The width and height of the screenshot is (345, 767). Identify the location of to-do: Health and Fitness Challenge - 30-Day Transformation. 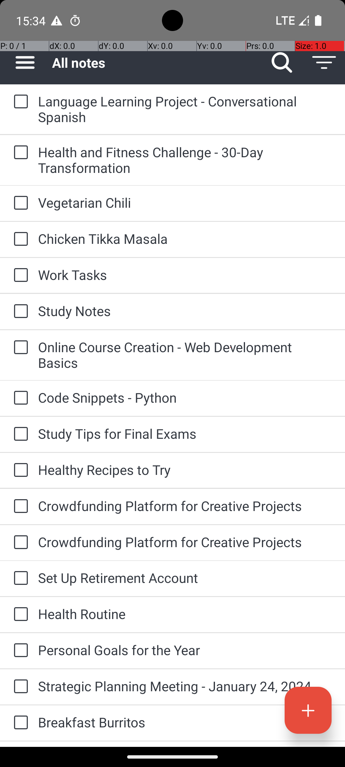
(19, 153).